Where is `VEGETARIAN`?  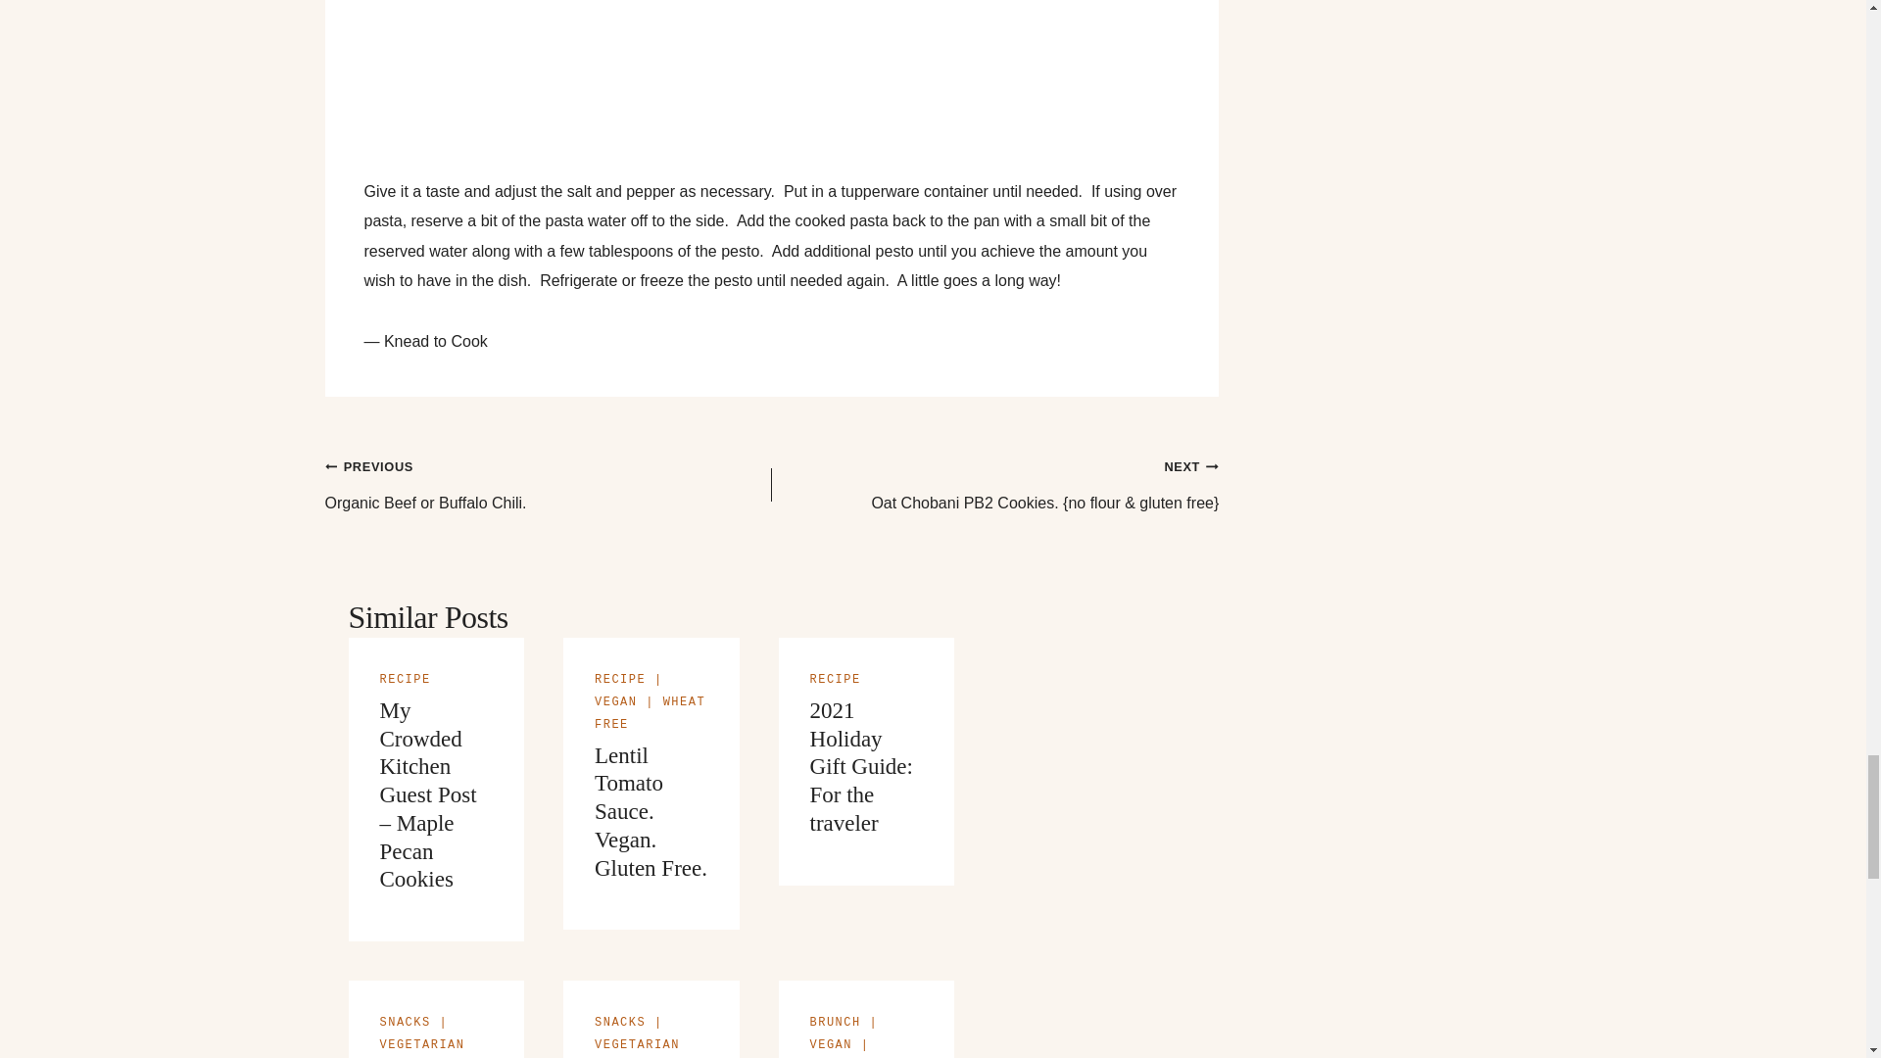 VEGETARIAN is located at coordinates (549, 486).